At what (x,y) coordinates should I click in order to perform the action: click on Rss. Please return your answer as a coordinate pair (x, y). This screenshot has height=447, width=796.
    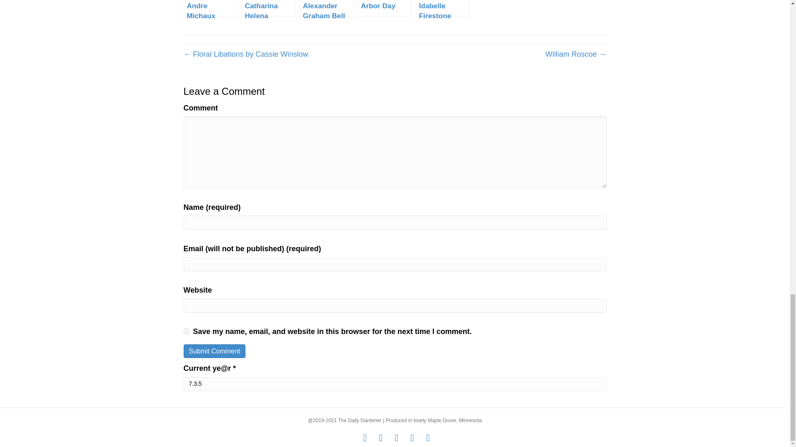
    Looking at the image, I should click on (412, 438).